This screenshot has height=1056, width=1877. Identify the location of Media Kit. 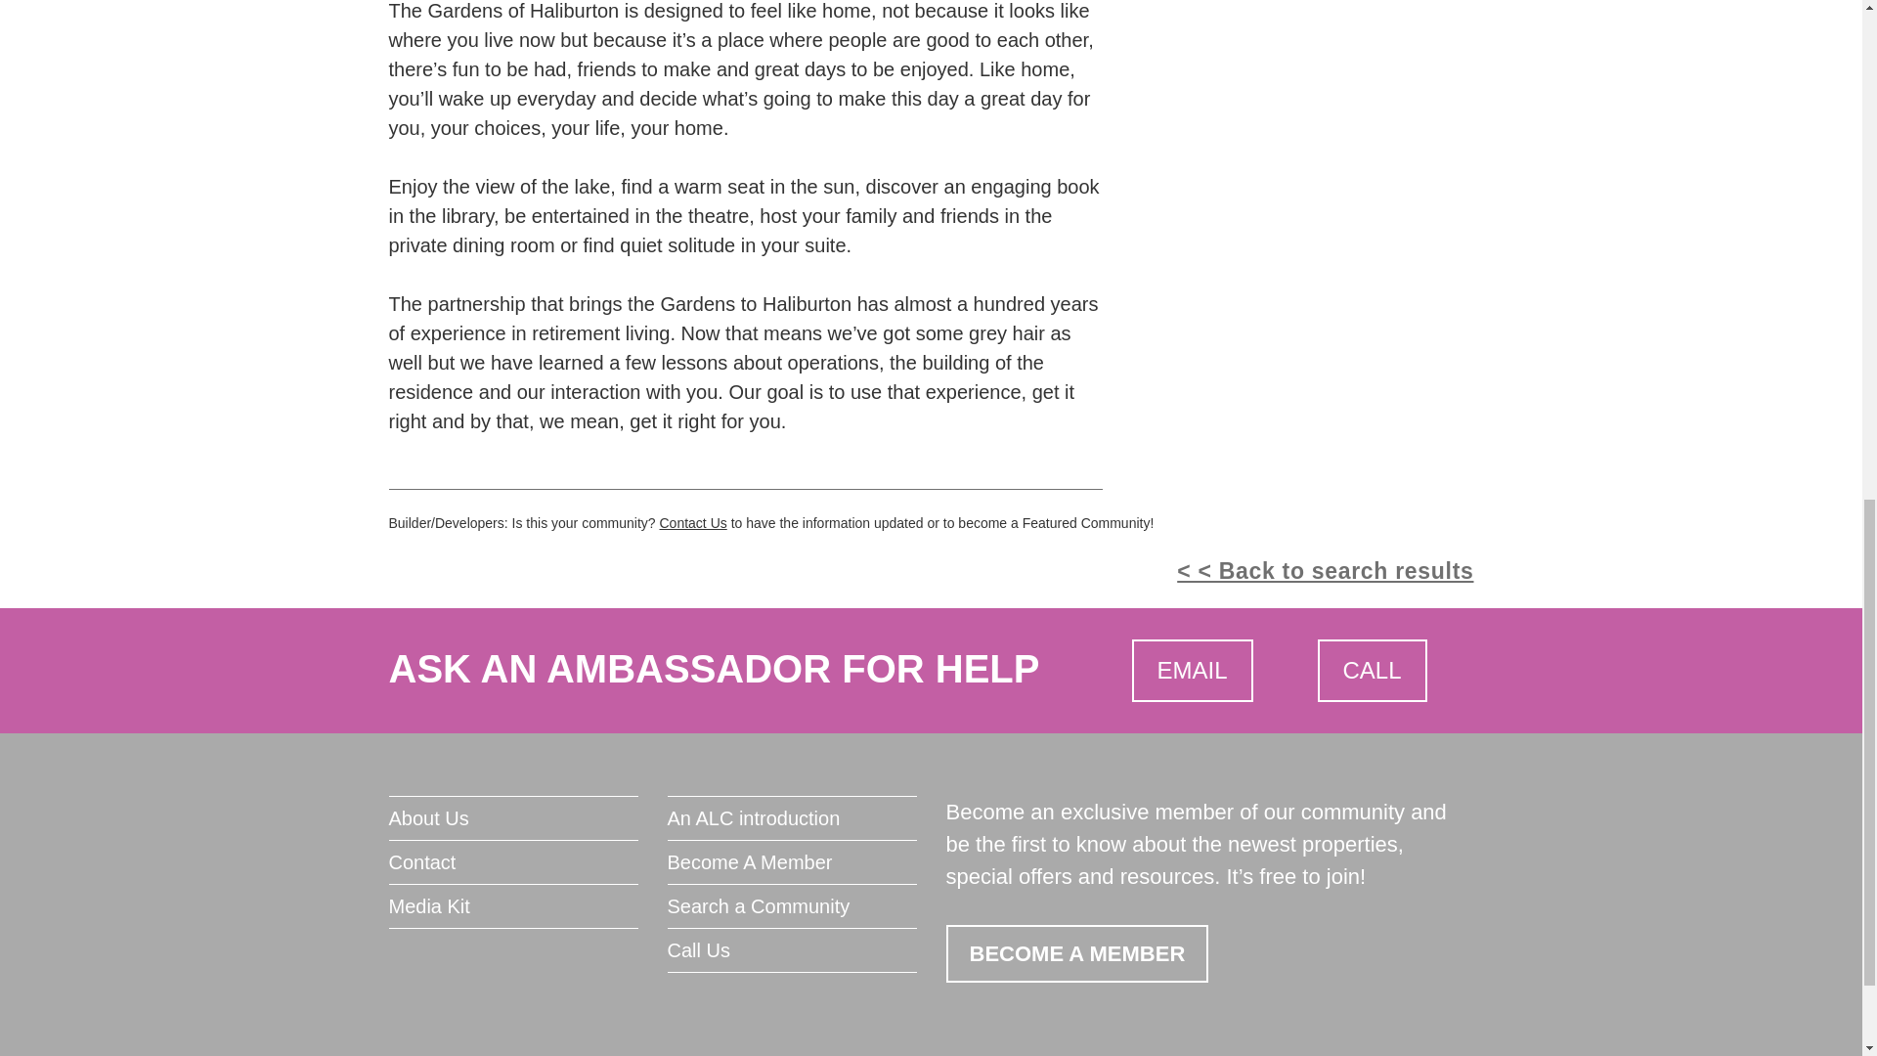
(512, 906).